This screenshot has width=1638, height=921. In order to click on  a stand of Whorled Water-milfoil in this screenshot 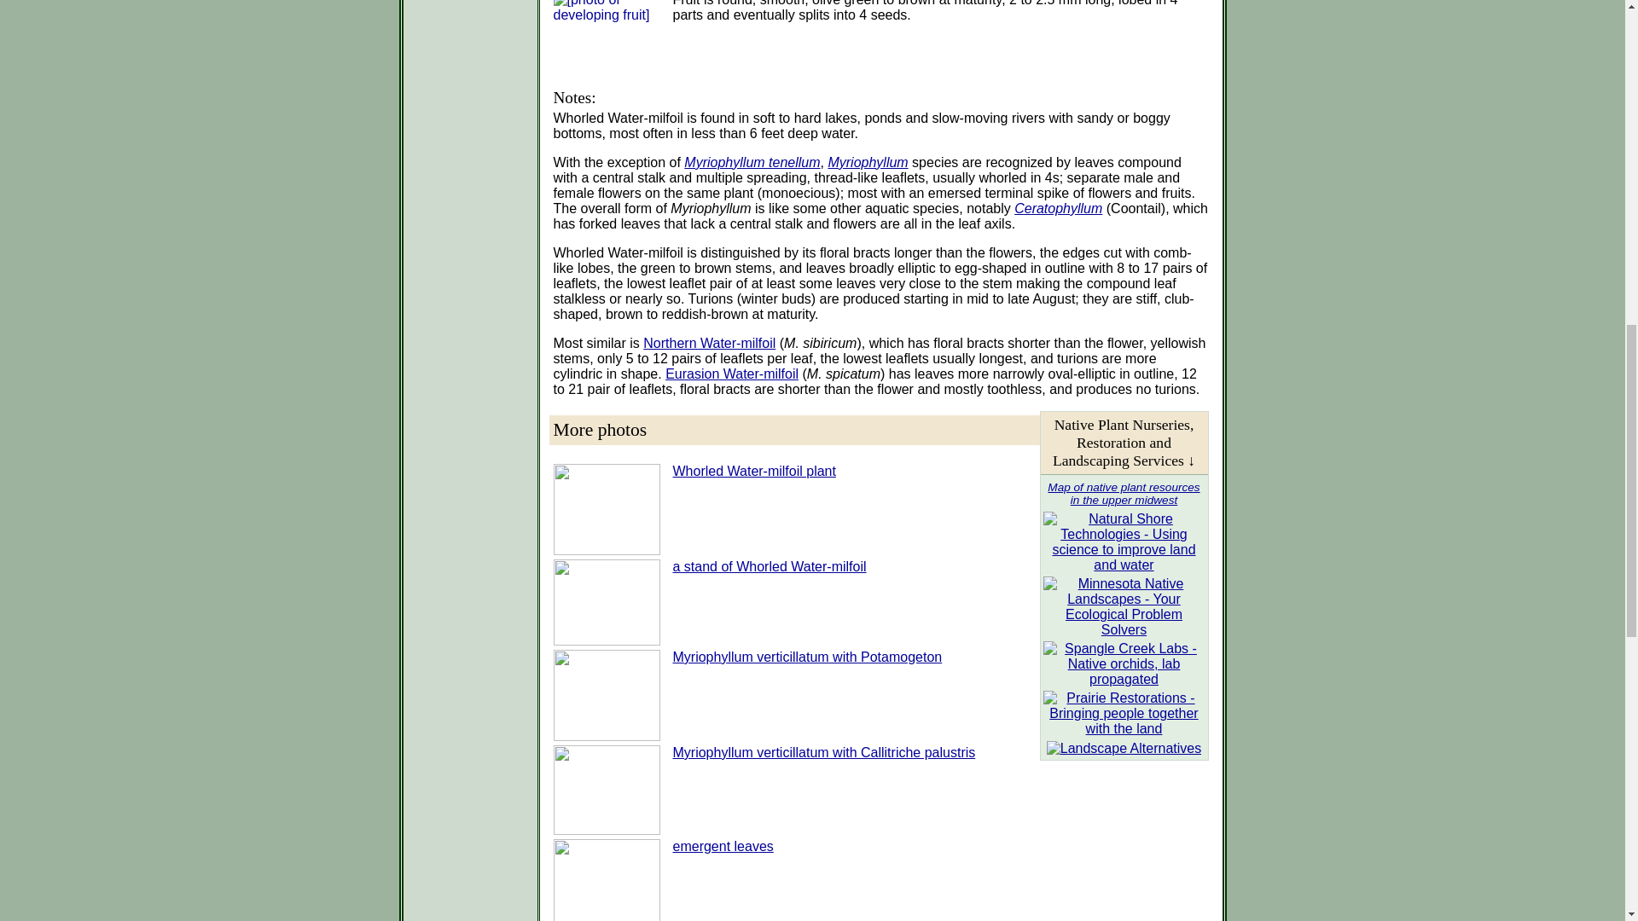, I will do `click(769, 566)`.